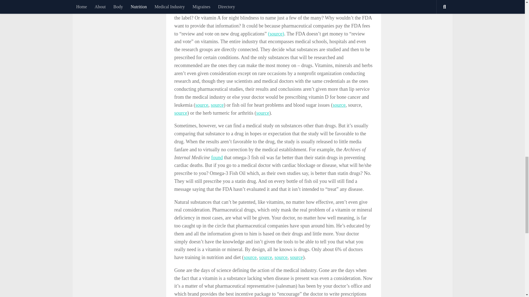 This screenshot has height=297, width=529. Describe the element at coordinates (217, 157) in the screenshot. I see `found` at that location.